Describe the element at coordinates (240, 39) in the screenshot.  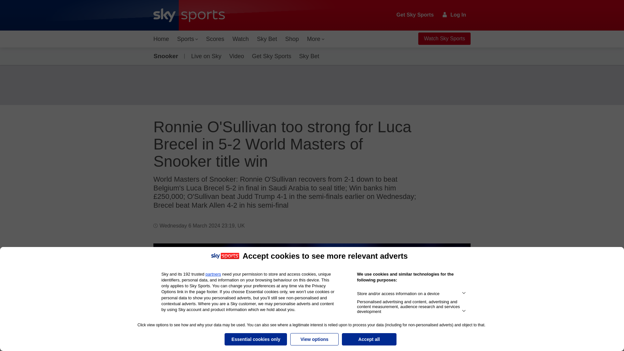
I see `Watch` at that location.